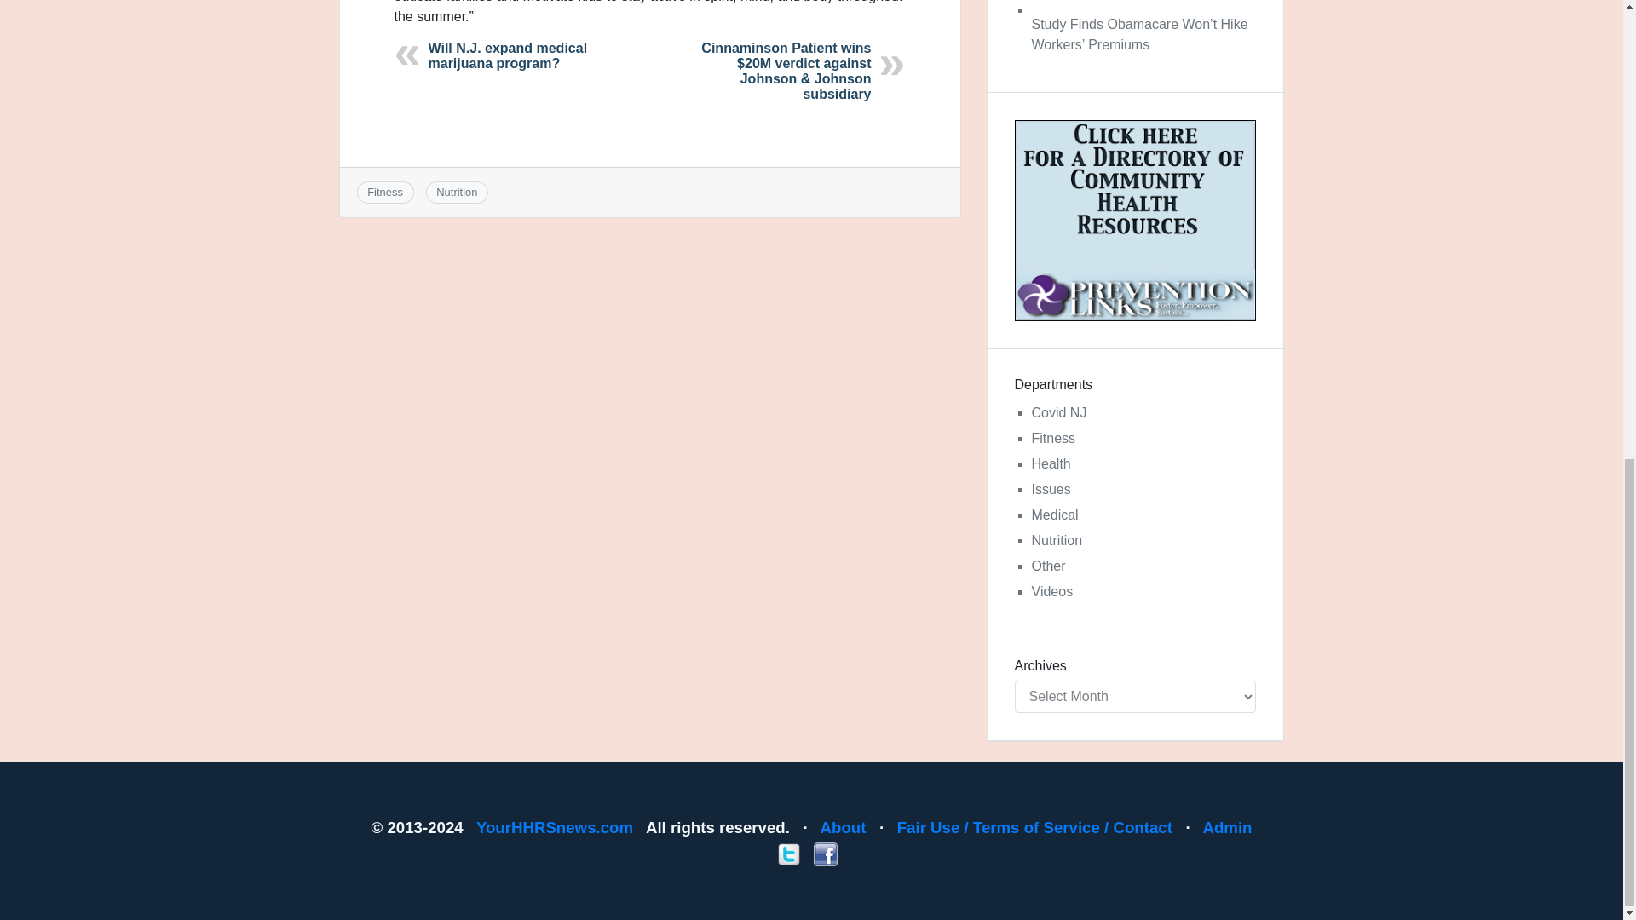 The width and height of the screenshot is (1636, 920). Describe the element at coordinates (554, 827) in the screenshot. I see `YourHHRSnews.com` at that location.